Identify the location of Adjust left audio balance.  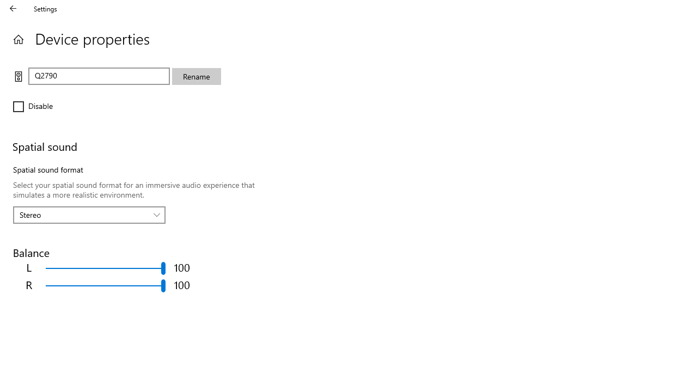
(106, 268).